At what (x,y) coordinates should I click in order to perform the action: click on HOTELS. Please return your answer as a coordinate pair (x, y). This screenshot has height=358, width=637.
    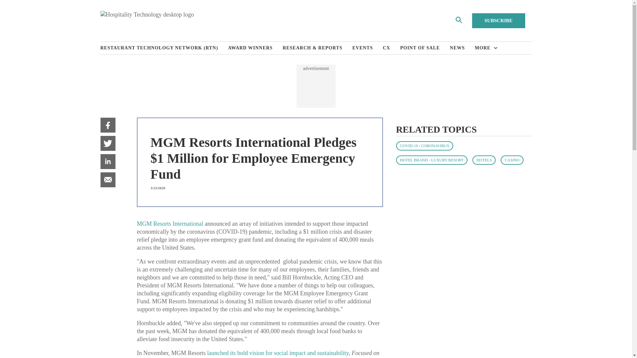
    Looking at the image, I should click on (484, 160).